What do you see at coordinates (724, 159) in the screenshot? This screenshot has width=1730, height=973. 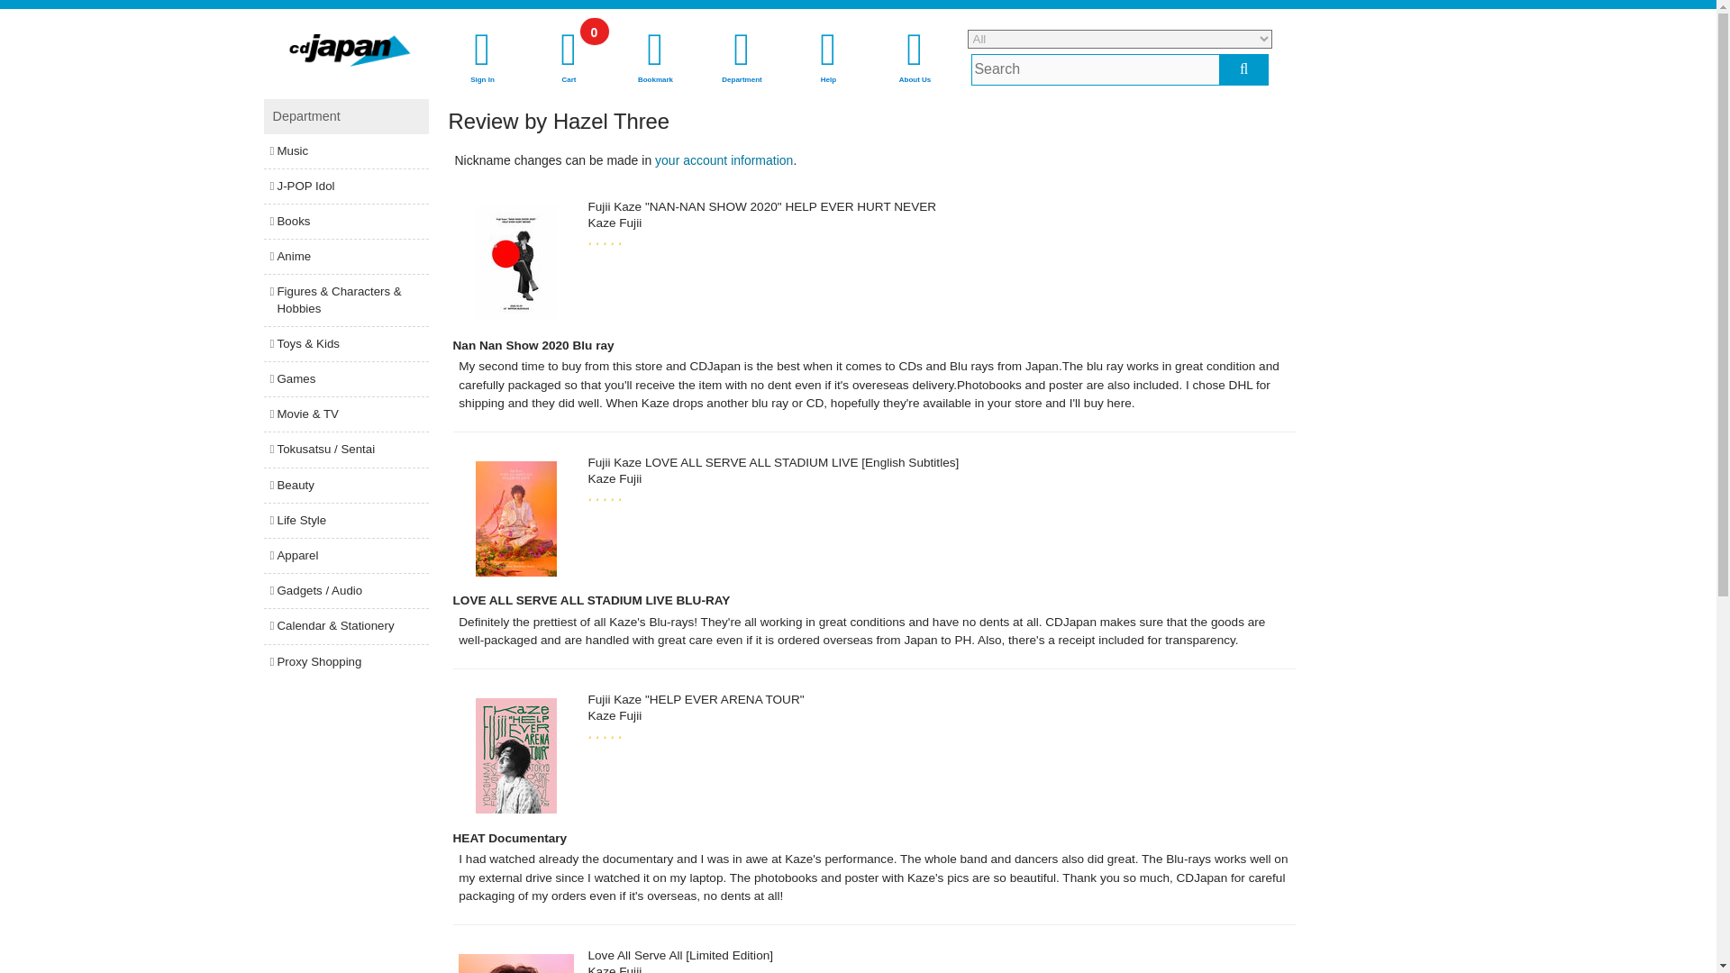 I see `Anime` at bounding box center [724, 159].